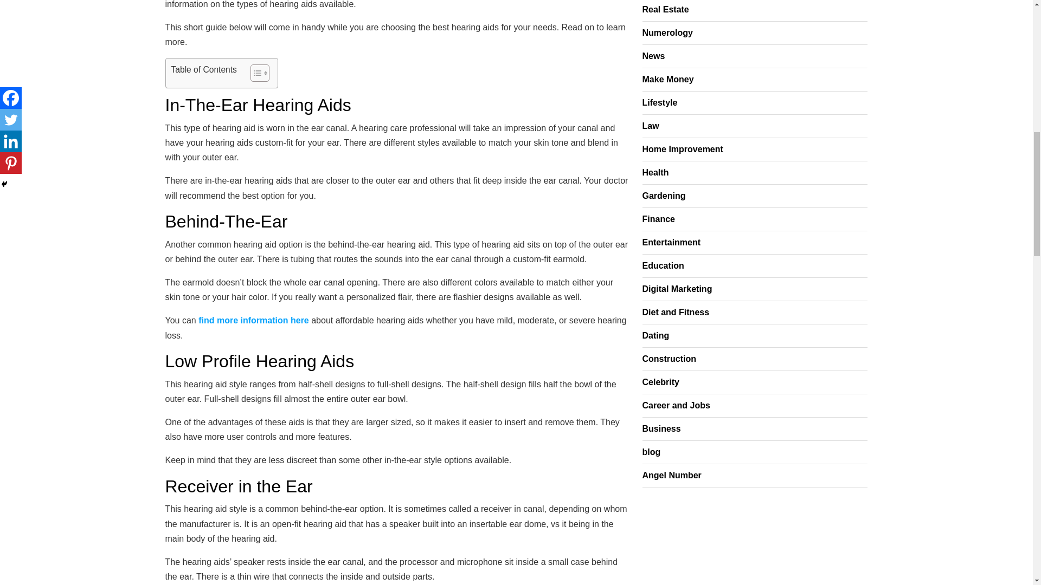  What do you see at coordinates (254, 321) in the screenshot?
I see `find more information here` at bounding box center [254, 321].